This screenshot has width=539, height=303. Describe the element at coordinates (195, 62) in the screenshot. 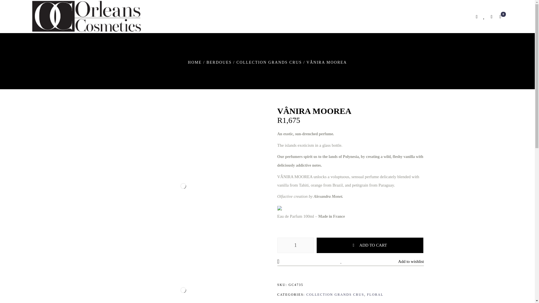

I see `HOME` at that location.